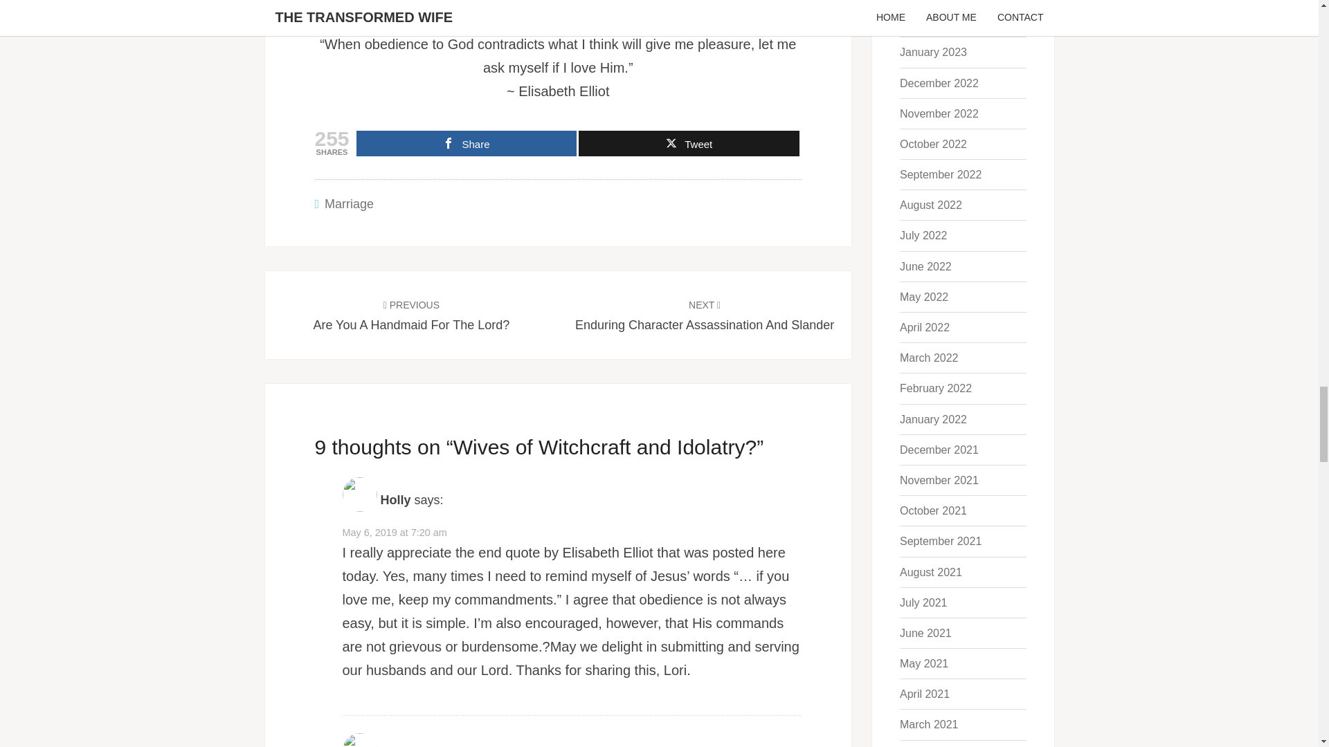 This screenshot has height=747, width=1329. Describe the element at coordinates (349, 203) in the screenshot. I see `Marriage` at that location.